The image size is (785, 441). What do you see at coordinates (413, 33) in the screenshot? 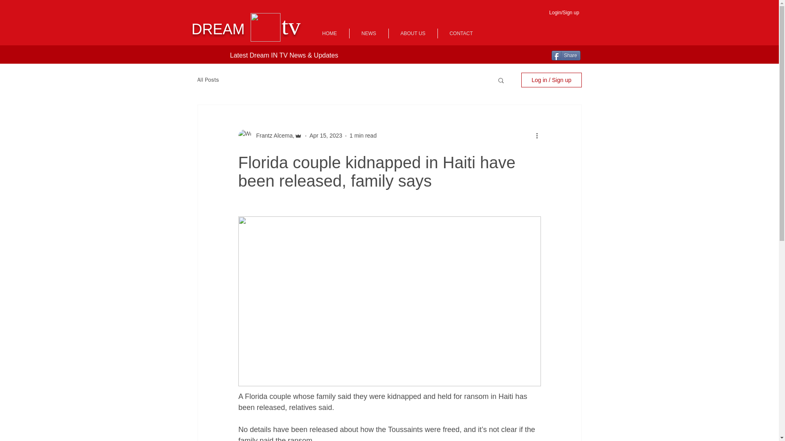
I see `ABOUT US` at bounding box center [413, 33].